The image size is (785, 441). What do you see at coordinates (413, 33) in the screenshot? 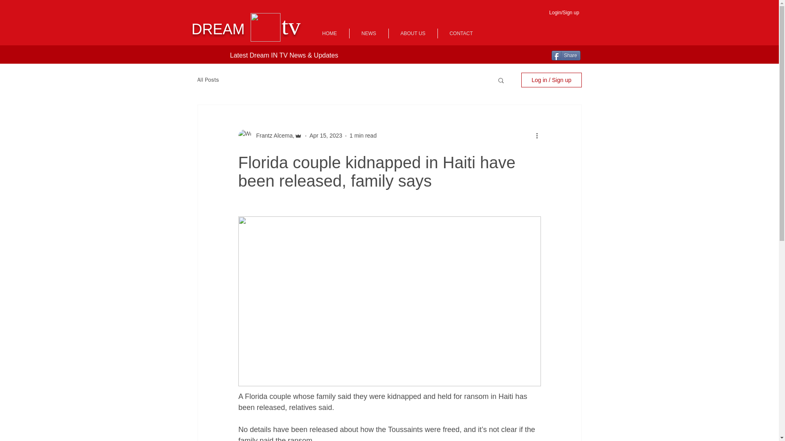
I see `ABOUT US` at bounding box center [413, 33].